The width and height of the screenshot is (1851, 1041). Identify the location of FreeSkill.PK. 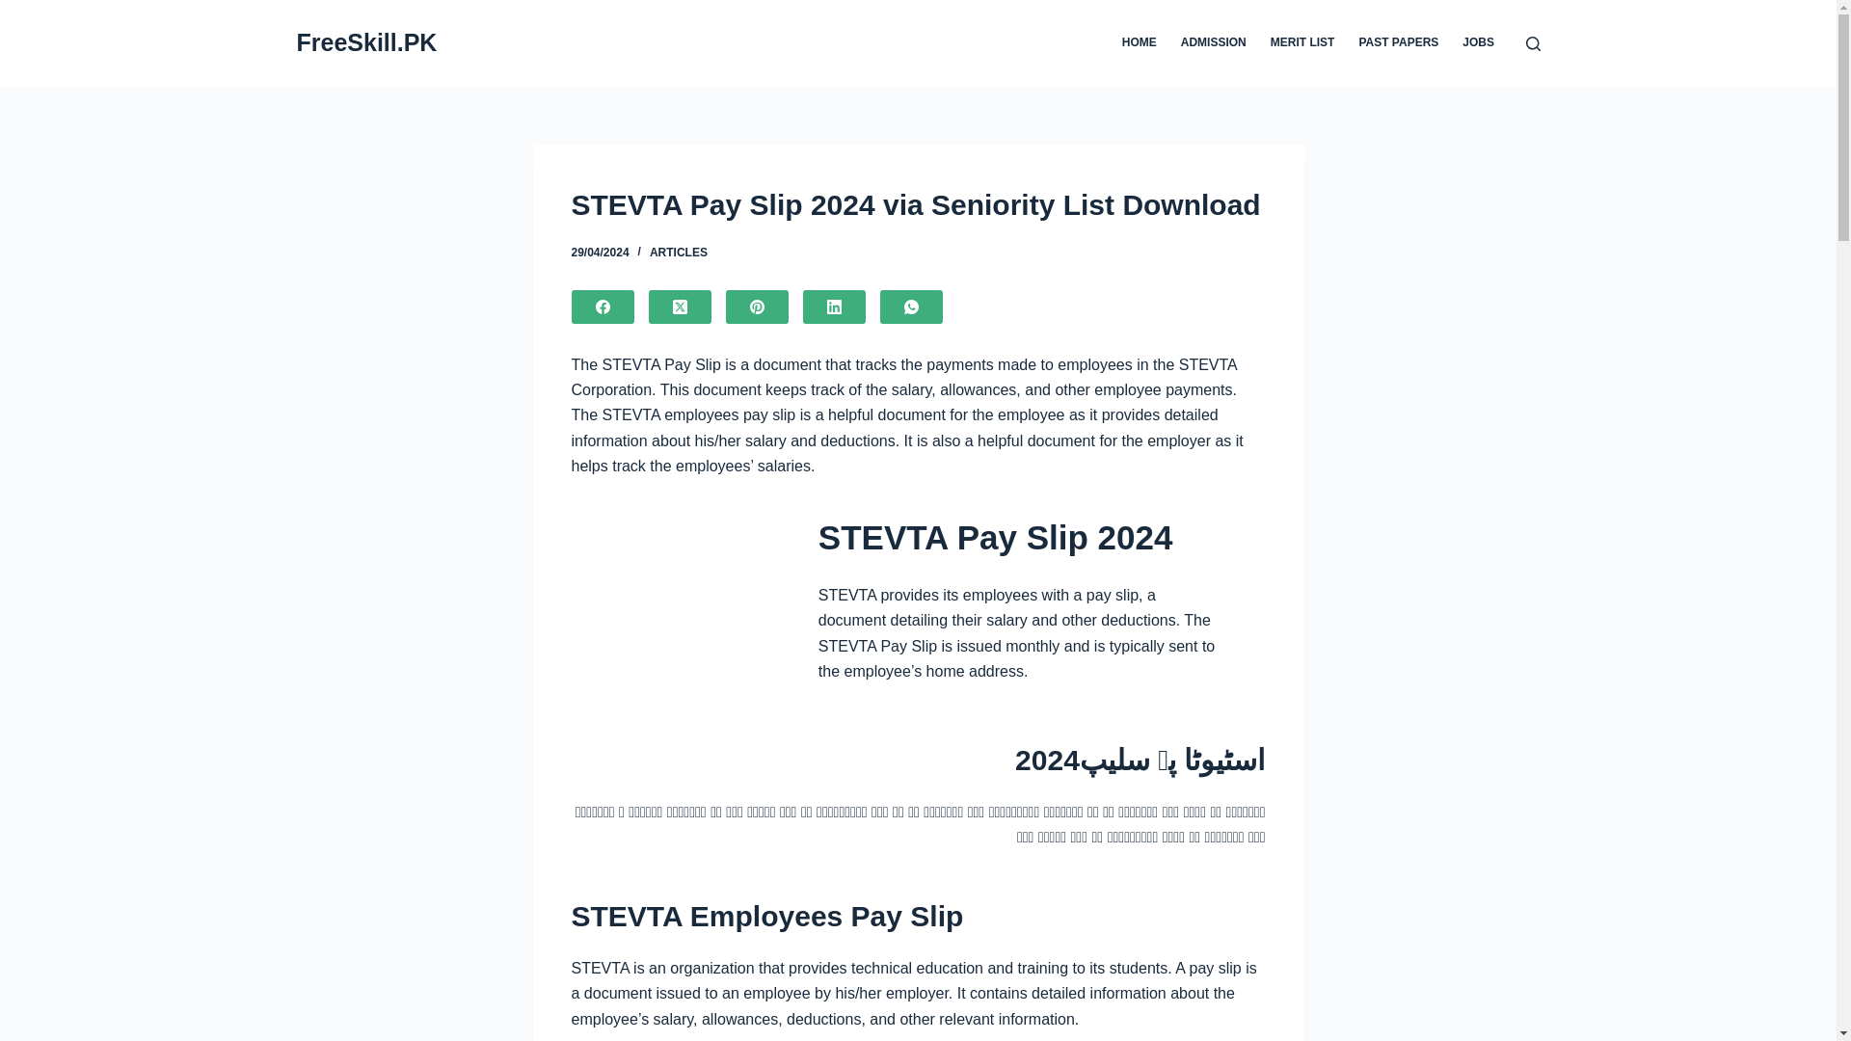
(366, 42).